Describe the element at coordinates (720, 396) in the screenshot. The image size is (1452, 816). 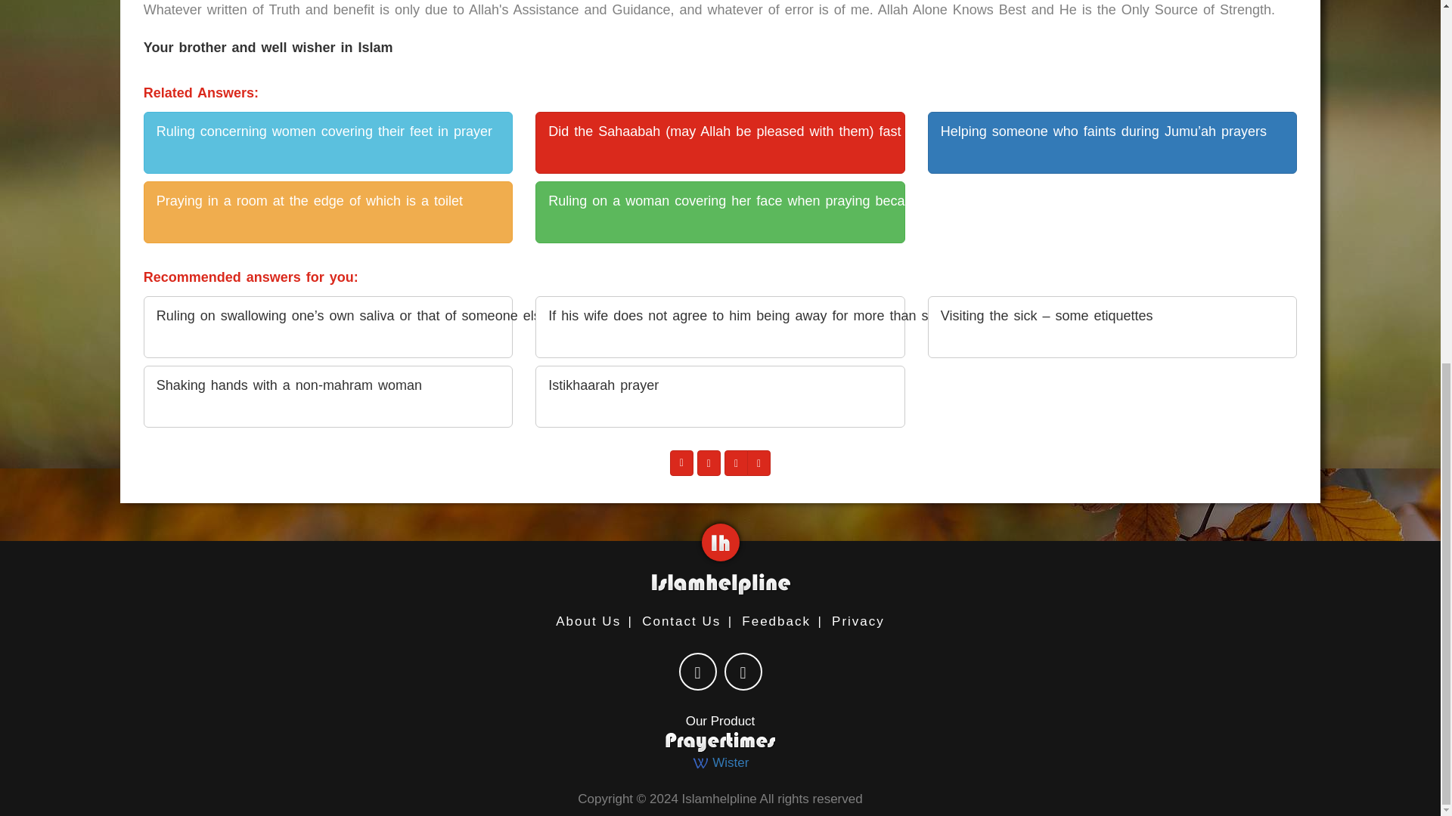
I see `Istikhaarah prayer` at that location.